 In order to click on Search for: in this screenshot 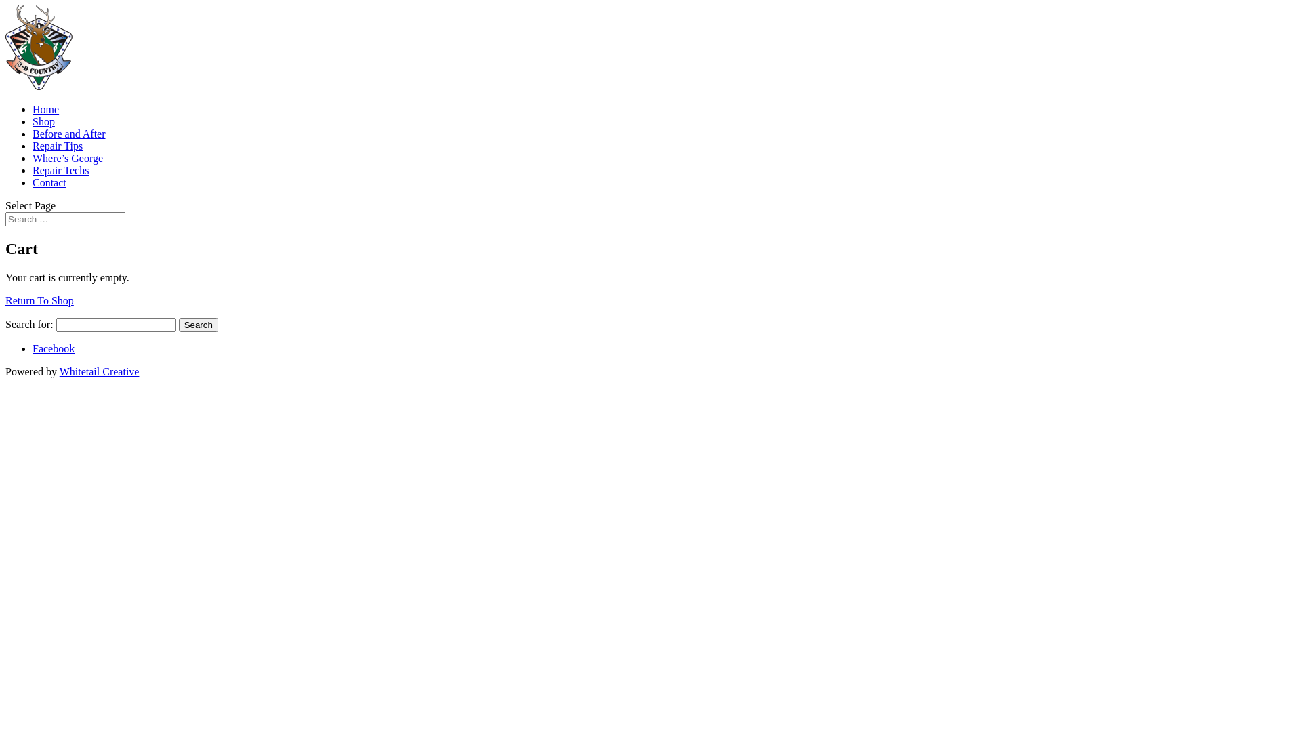, I will do `click(65, 220)`.